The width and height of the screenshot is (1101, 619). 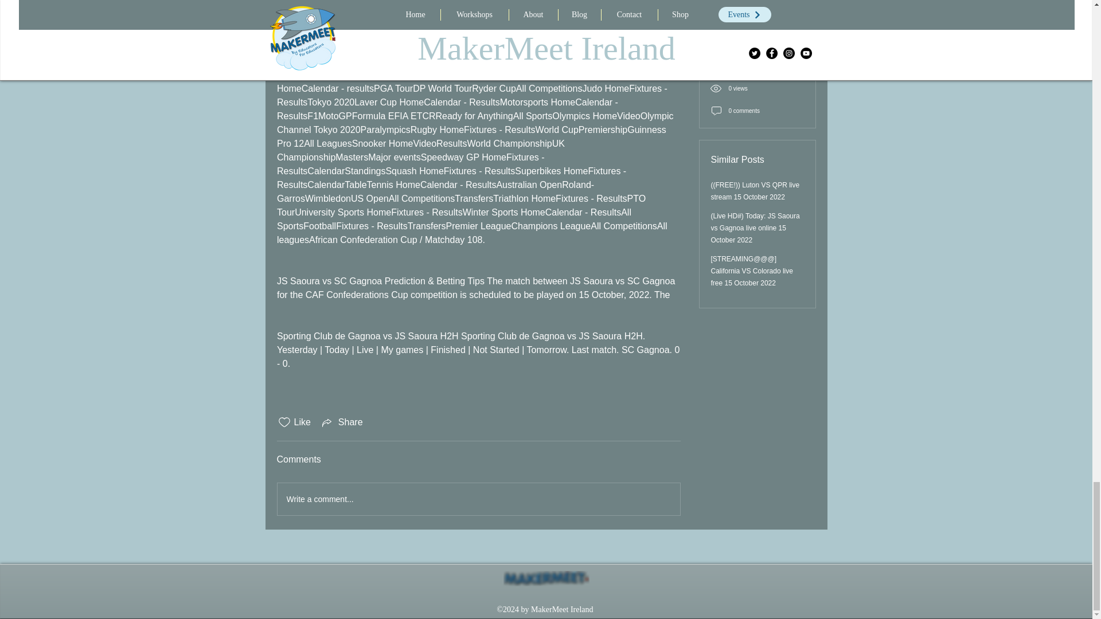 What do you see at coordinates (478, 499) in the screenshot?
I see `Write a comment...` at bounding box center [478, 499].